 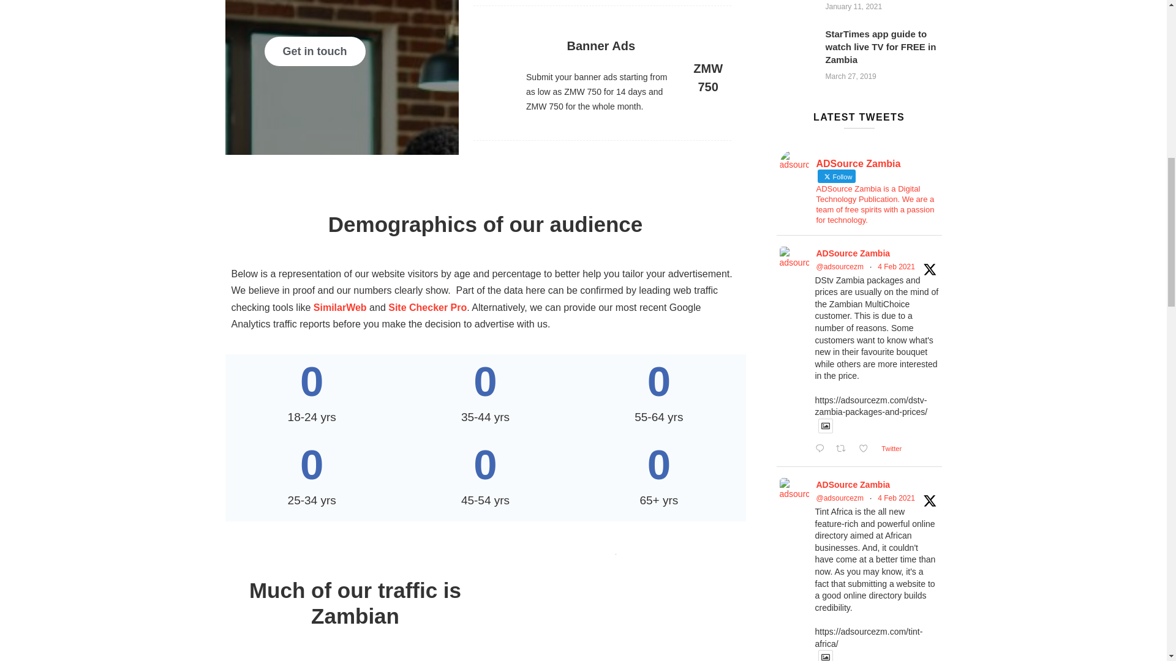 I want to click on March 27, 2019 at 6:44 pm, so click(x=850, y=76).